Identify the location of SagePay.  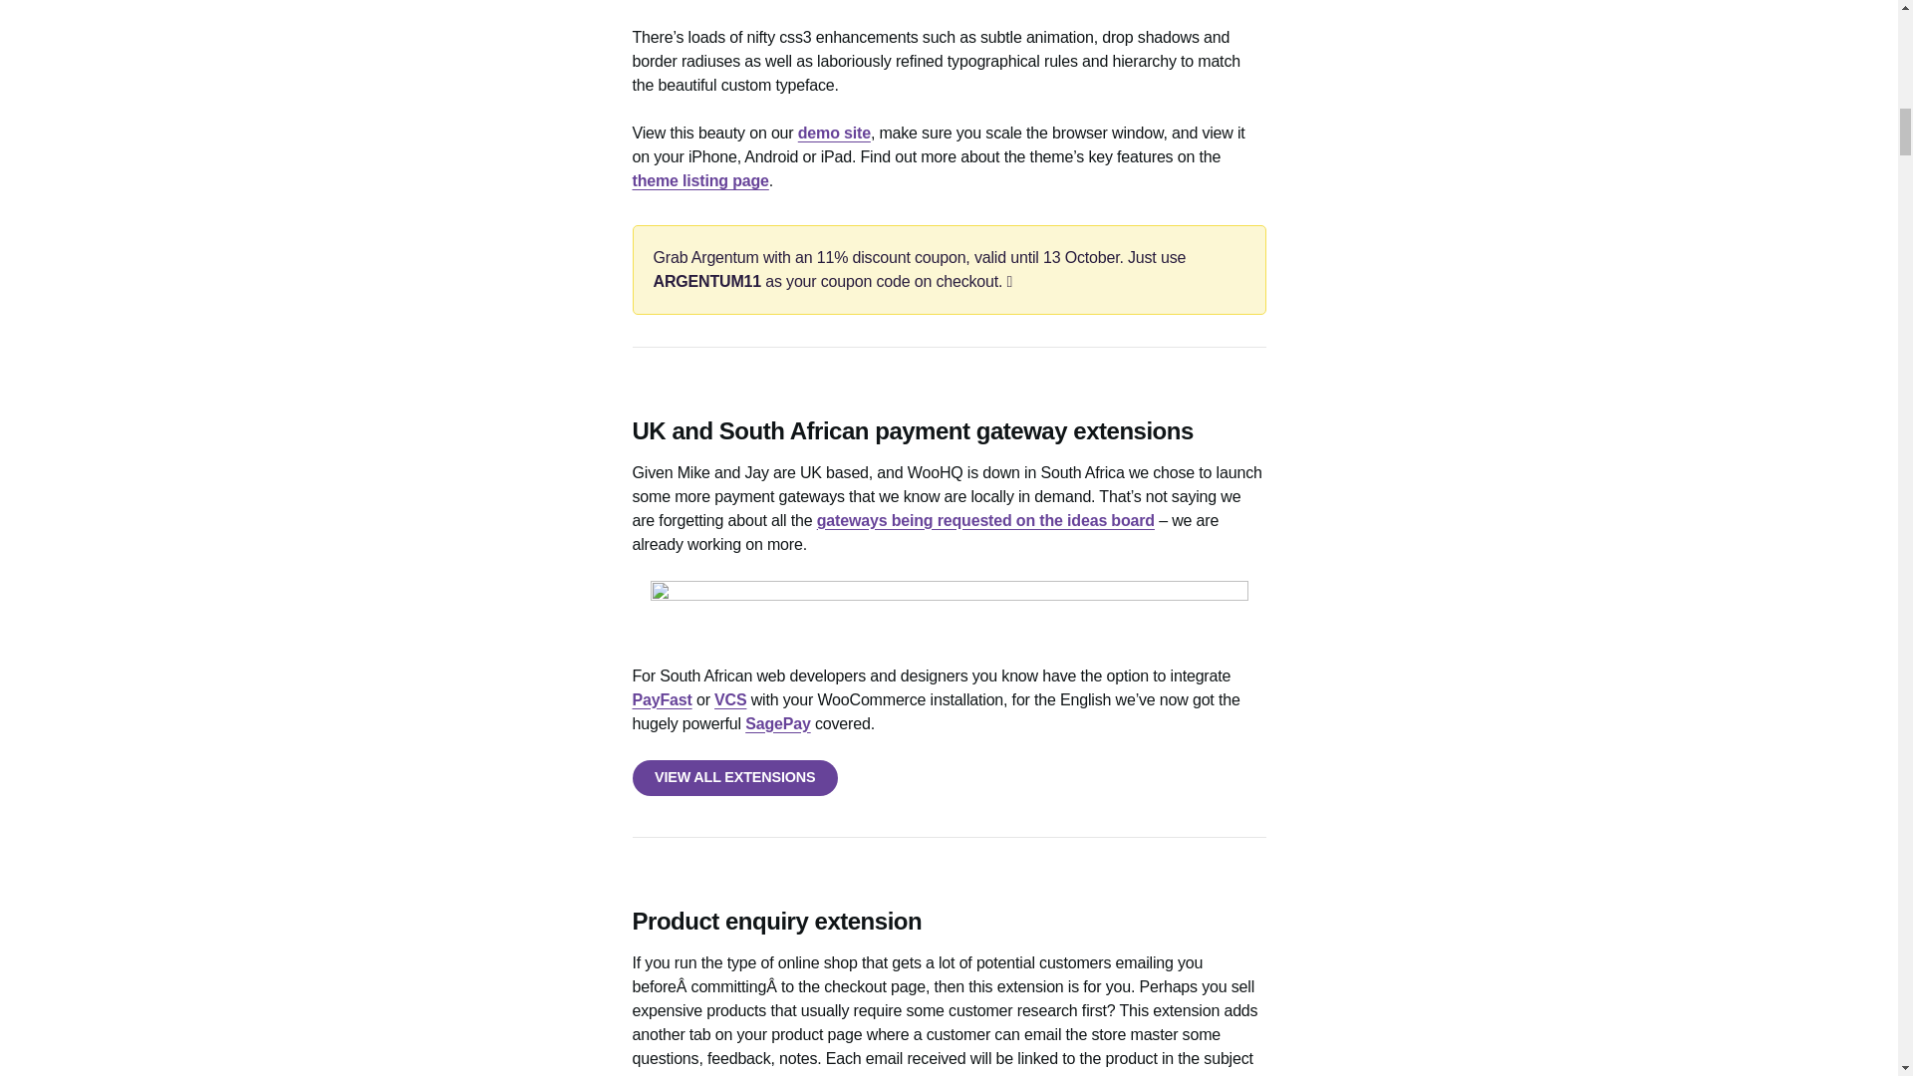
(777, 723).